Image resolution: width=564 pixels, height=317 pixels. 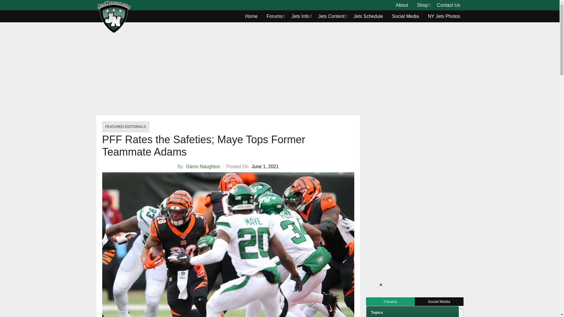 I want to click on FEATURED EDITORIALS, so click(x=126, y=127).